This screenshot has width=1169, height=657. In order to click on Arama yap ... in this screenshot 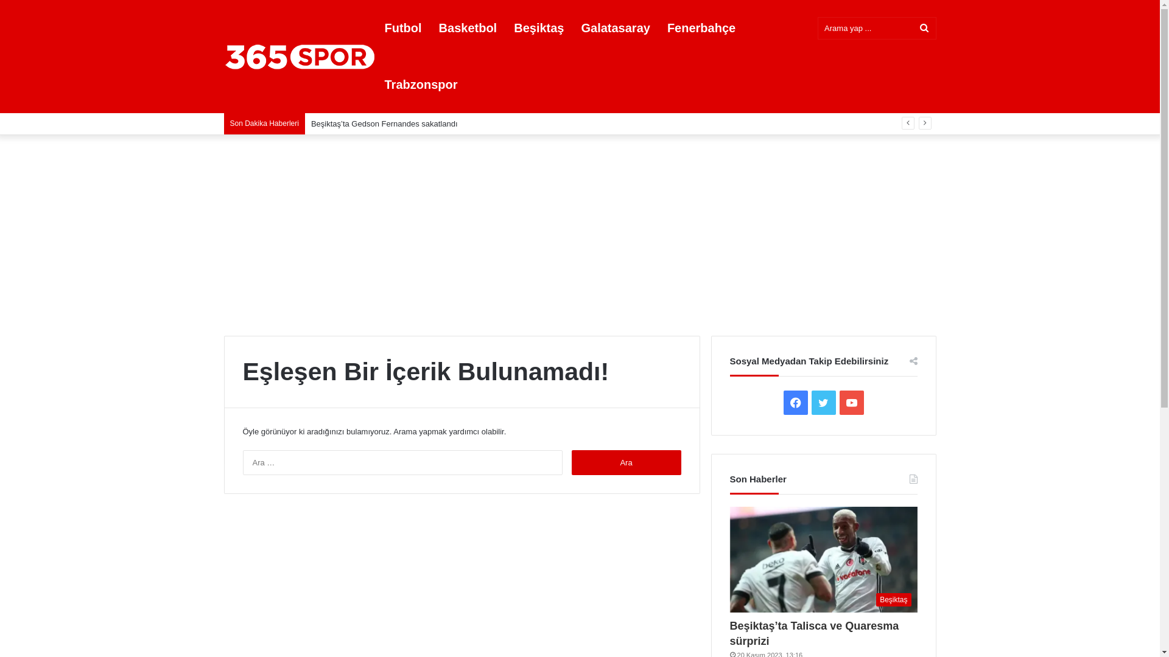, I will do `click(924, 28)`.